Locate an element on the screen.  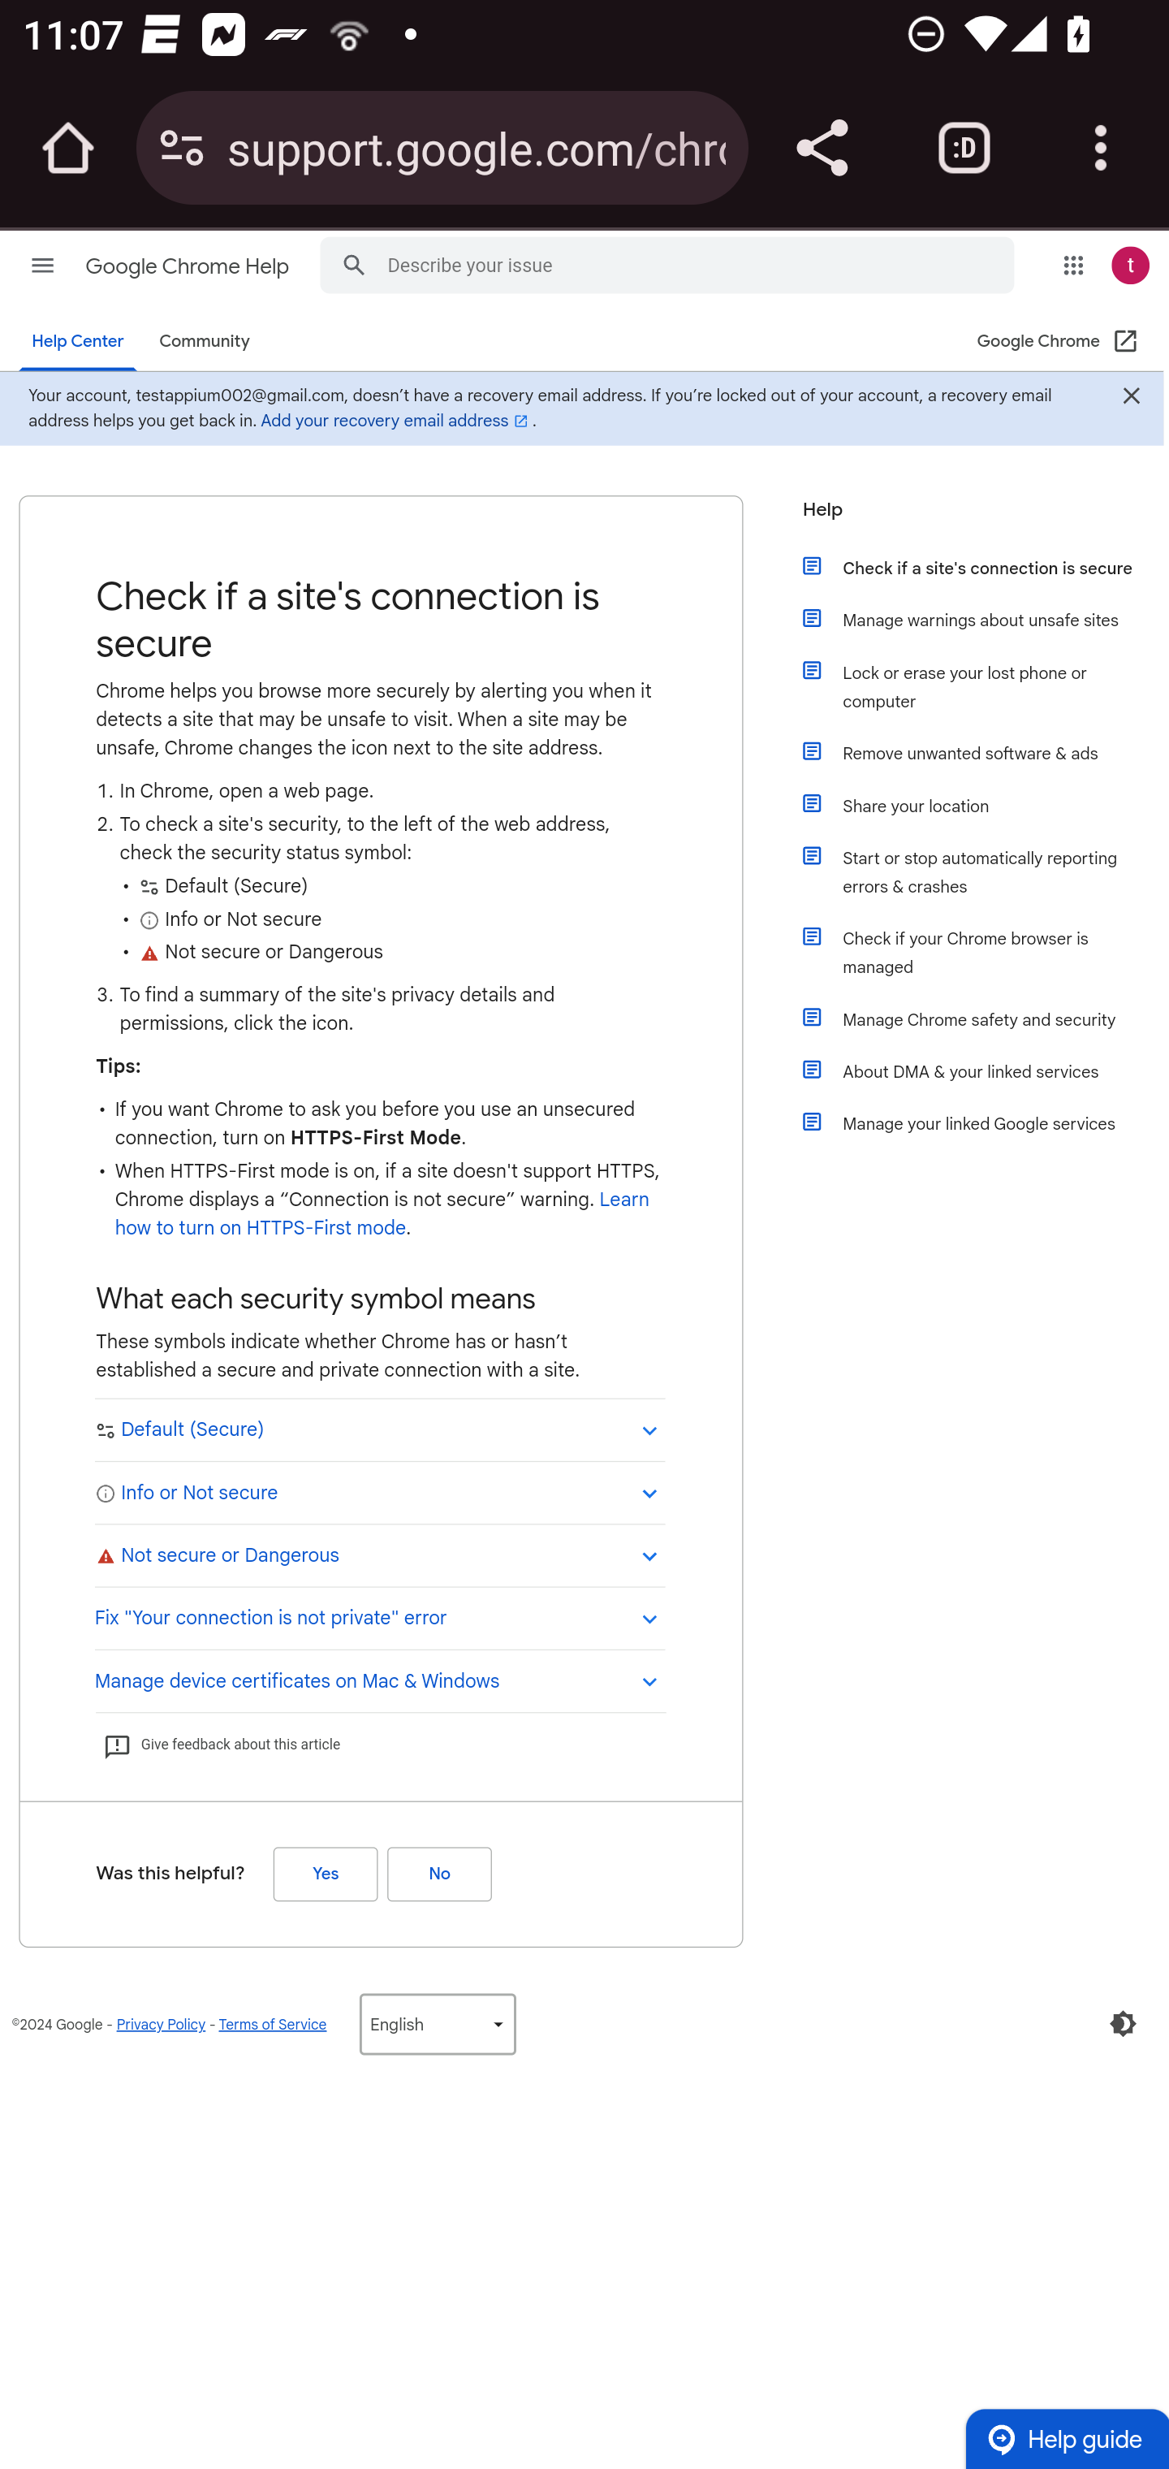
Close is located at coordinates (1130, 398).